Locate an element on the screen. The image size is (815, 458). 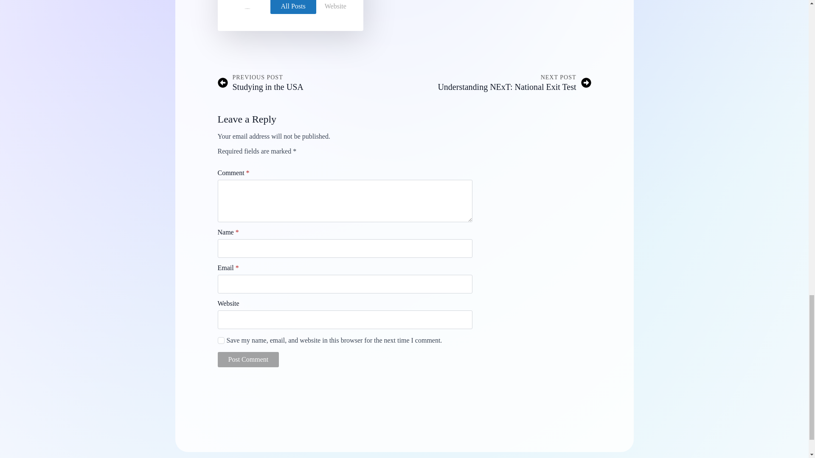
All Posts is located at coordinates (309, 82).